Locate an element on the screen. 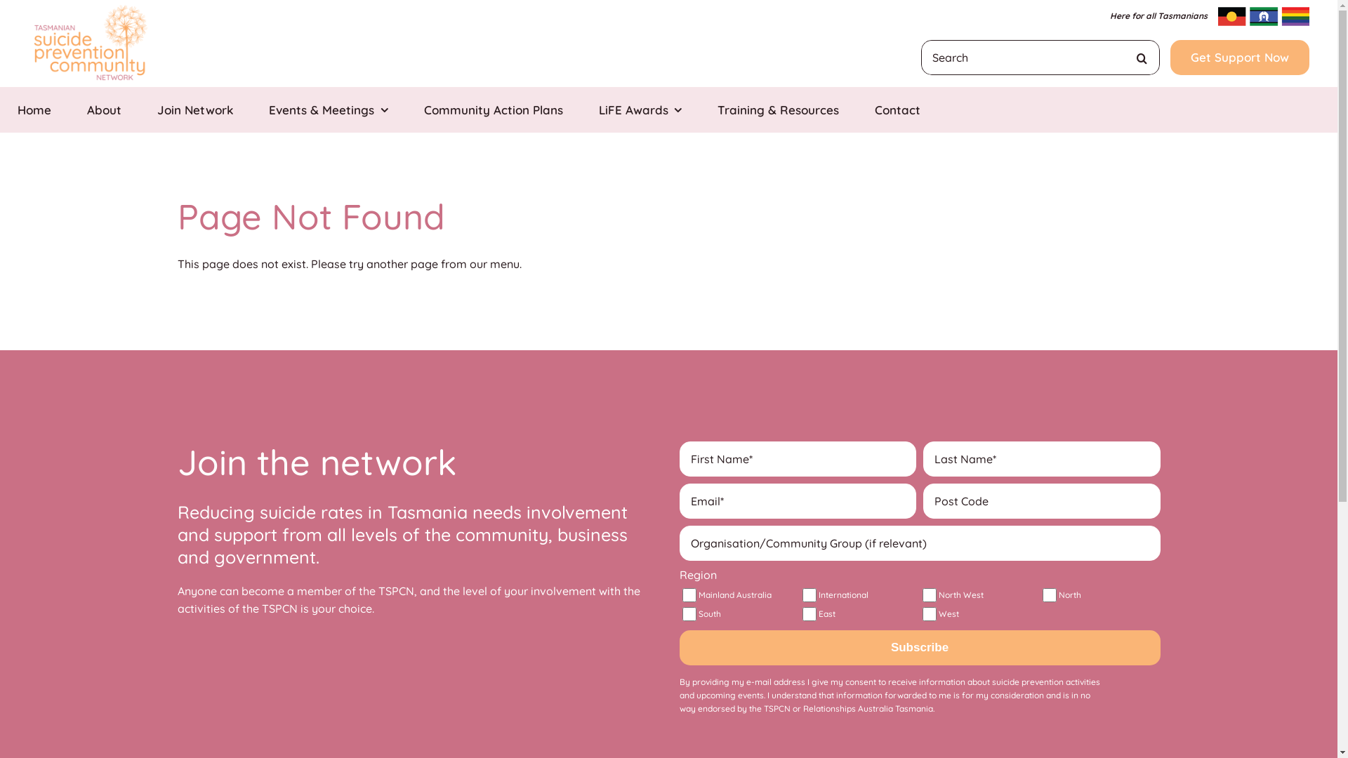 The height and width of the screenshot is (758, 1348). Join Network is located at coordinates (195, 109).